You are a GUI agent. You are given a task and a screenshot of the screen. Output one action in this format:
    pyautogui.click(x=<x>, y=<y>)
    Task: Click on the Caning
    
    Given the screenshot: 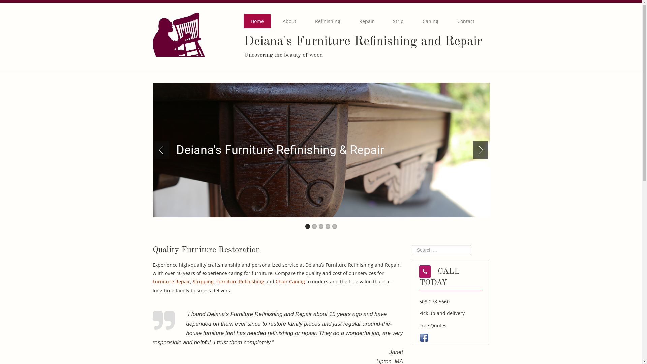 What is the action you would take?
    pyautogui.click(x=431, y=21)
    